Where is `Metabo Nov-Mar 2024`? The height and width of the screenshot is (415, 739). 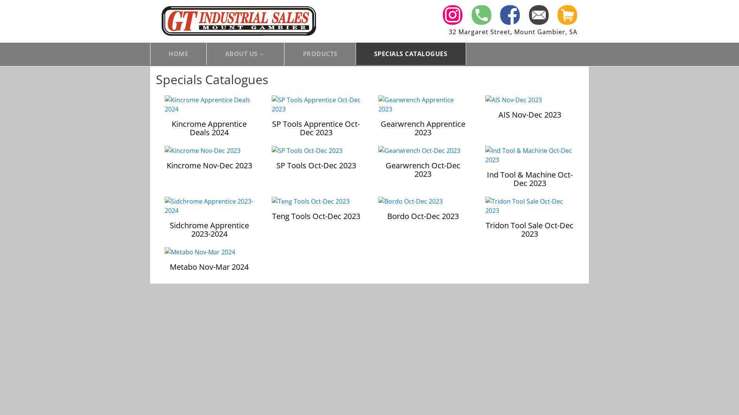 Metabo Nov-Mar 2024 is located at coordinates (200, 252).